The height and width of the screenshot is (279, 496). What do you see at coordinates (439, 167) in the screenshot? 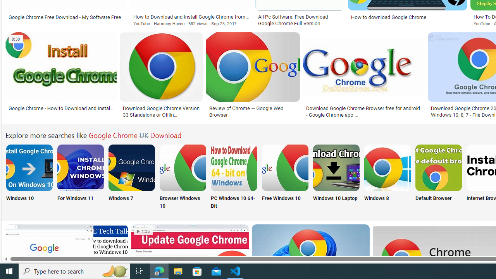
I see `Google Chrome Default Browser Download` at bounding box center [439, 167].